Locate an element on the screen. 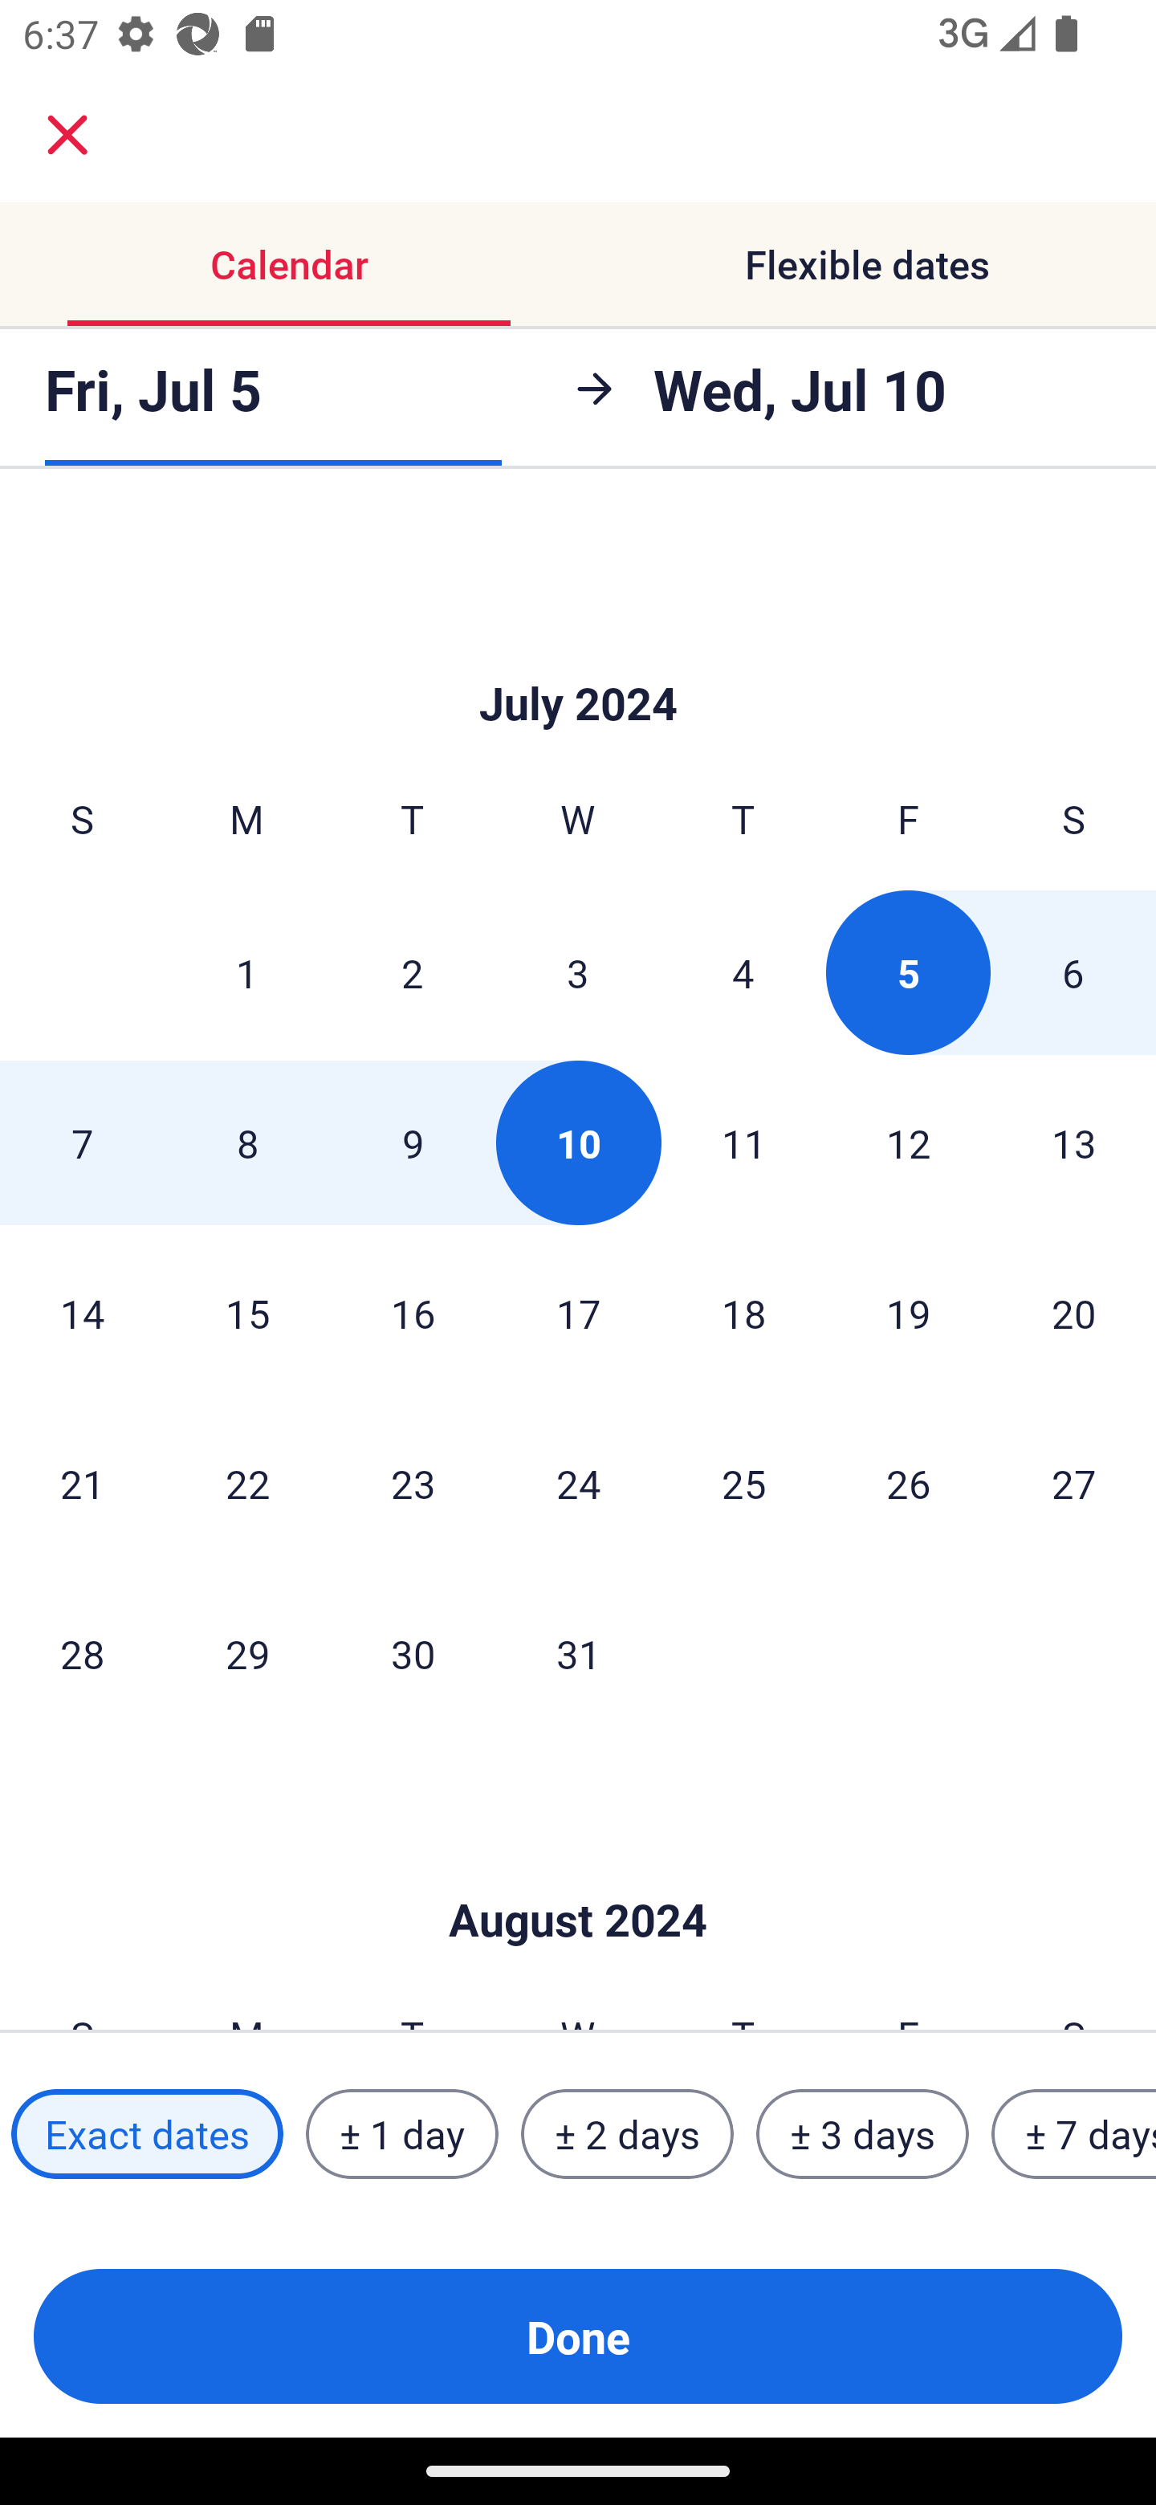 This screenshot has height=2505, width=1156. 28 Sunday, July 28, 2024 is located at coordinates (82, 1653).